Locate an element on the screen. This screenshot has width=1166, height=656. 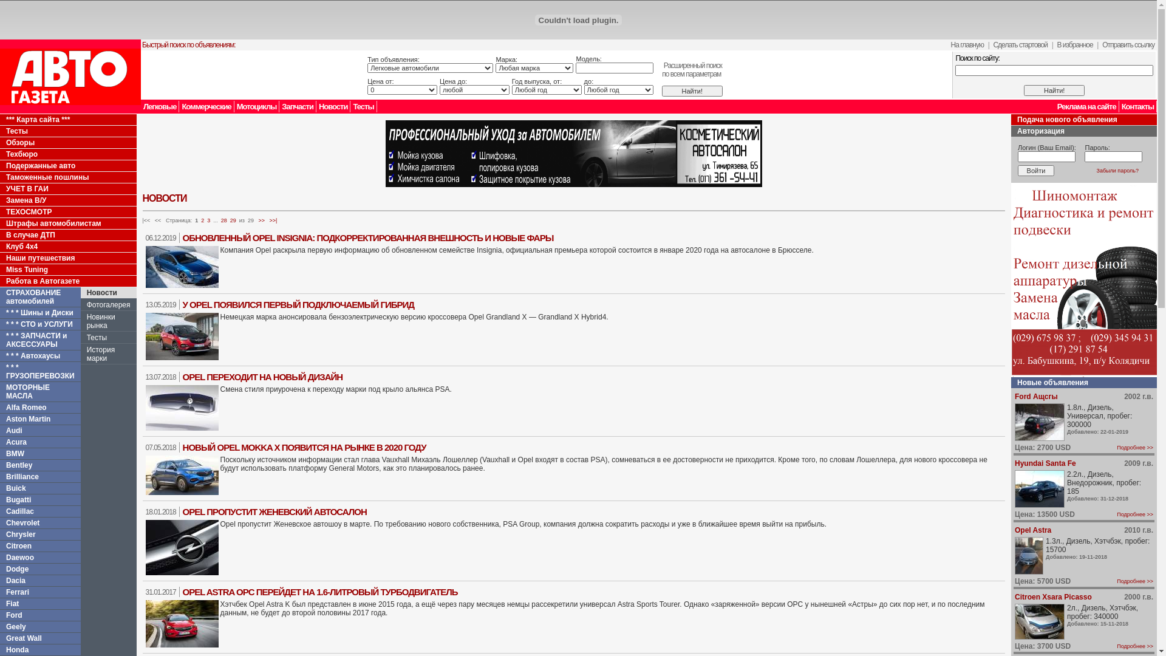
Dacia is located at coordinates (40, 581).